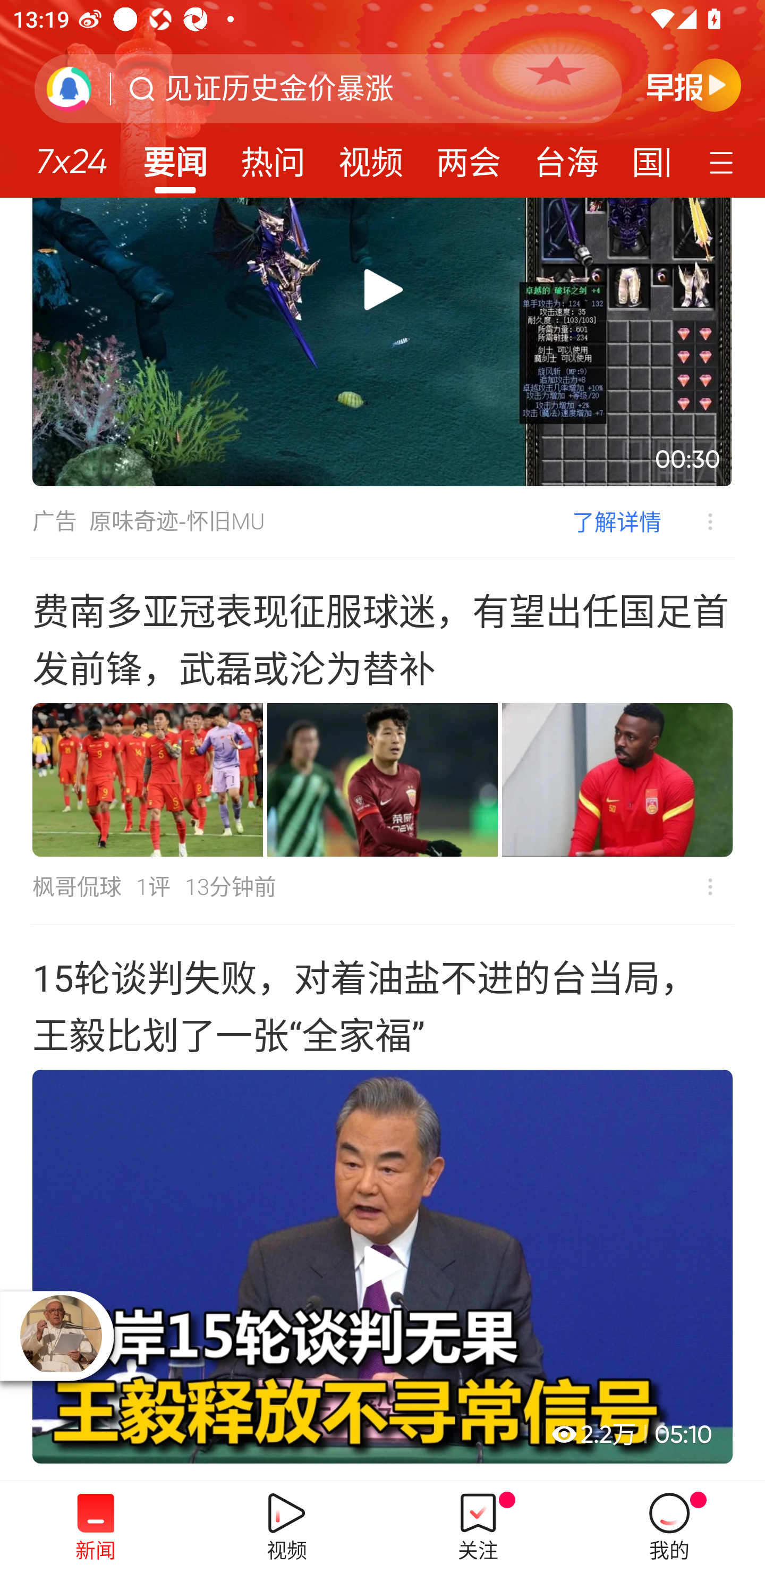  I want to click on 刷新, so click(69, 88).